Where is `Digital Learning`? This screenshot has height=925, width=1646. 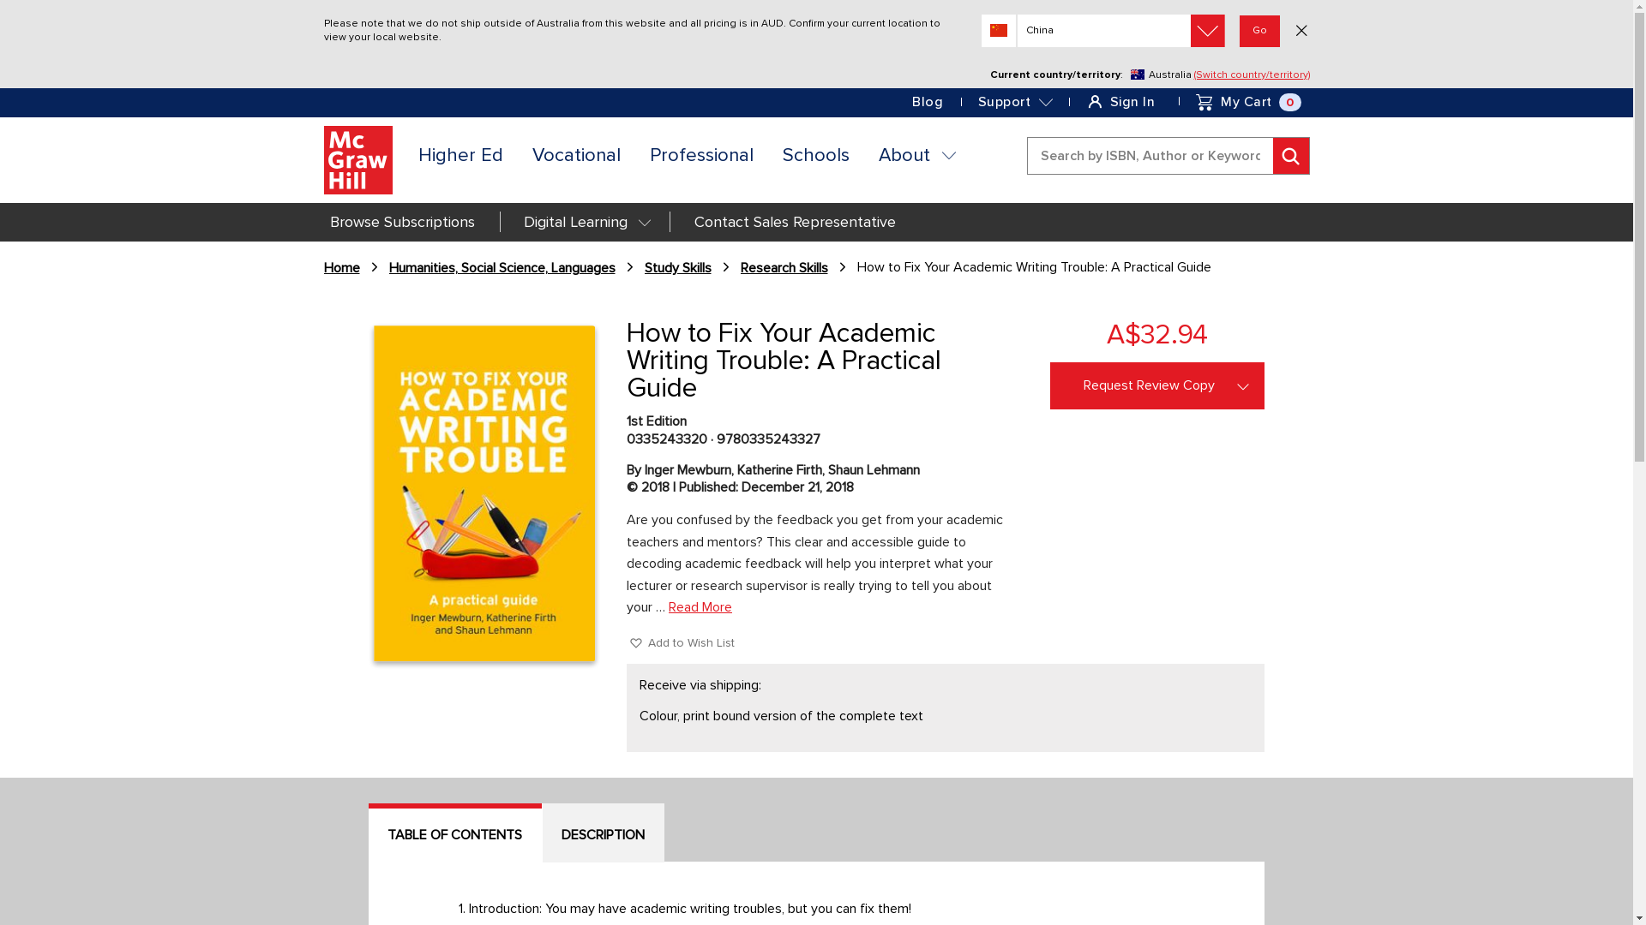 Digital Learning is located at coordinates (585, 223).